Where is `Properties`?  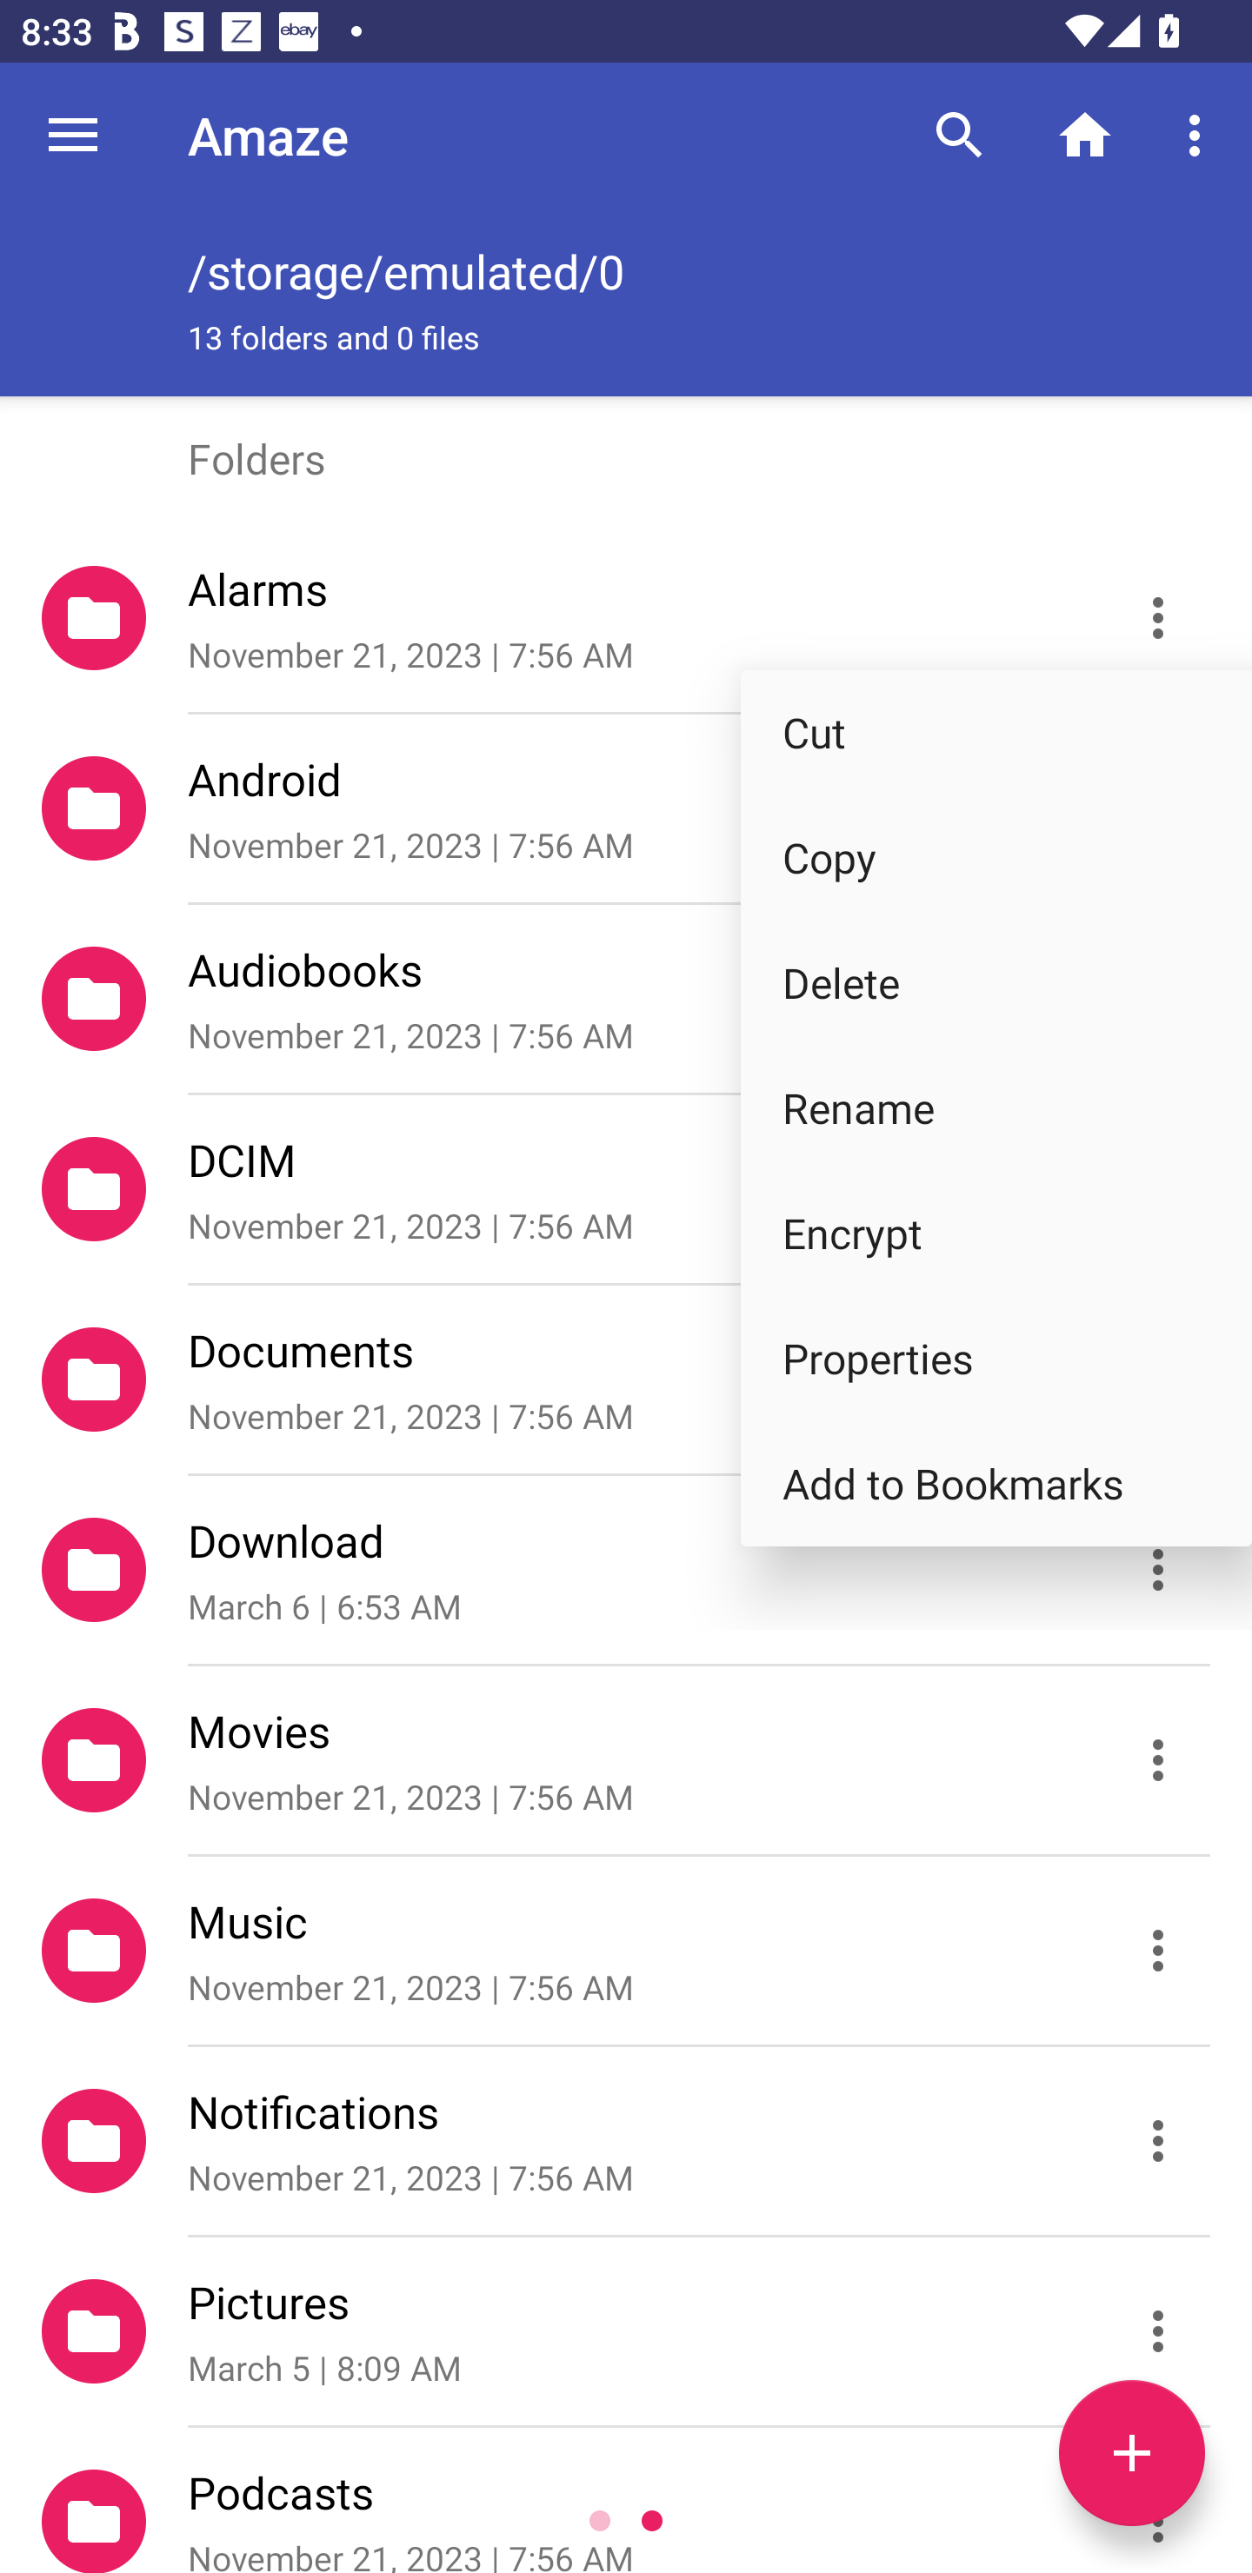 Properties is located at coordinates (996, 1358).